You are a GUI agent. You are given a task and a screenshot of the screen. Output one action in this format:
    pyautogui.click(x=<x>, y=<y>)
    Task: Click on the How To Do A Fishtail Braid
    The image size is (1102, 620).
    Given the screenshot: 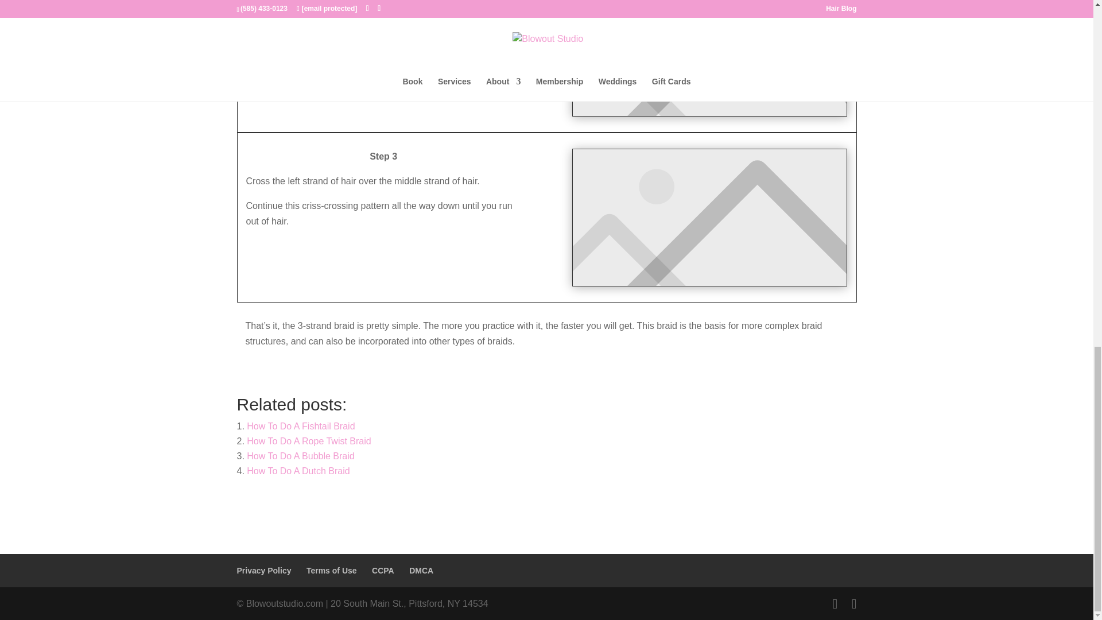 What is the action you would take?
    pyautogui.click(x=301, y=426)
    